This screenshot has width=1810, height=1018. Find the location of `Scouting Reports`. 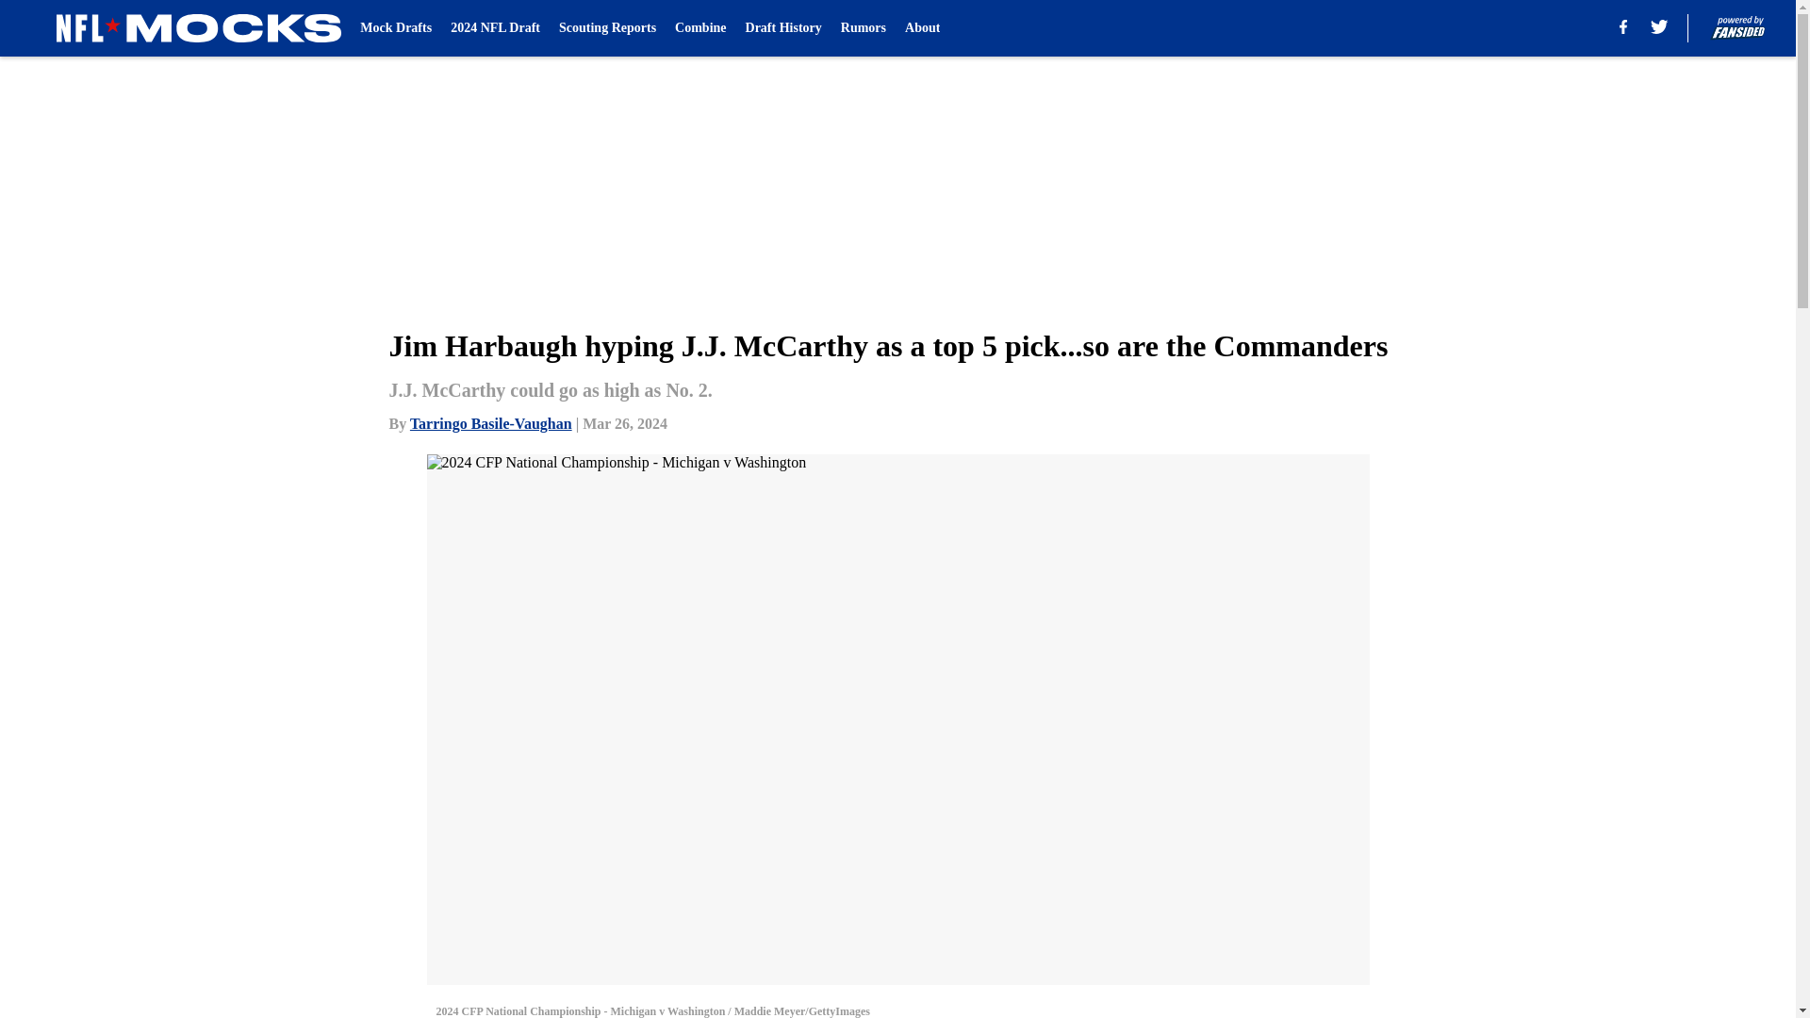

Scouting Reports is located at coordinates (607, 28).